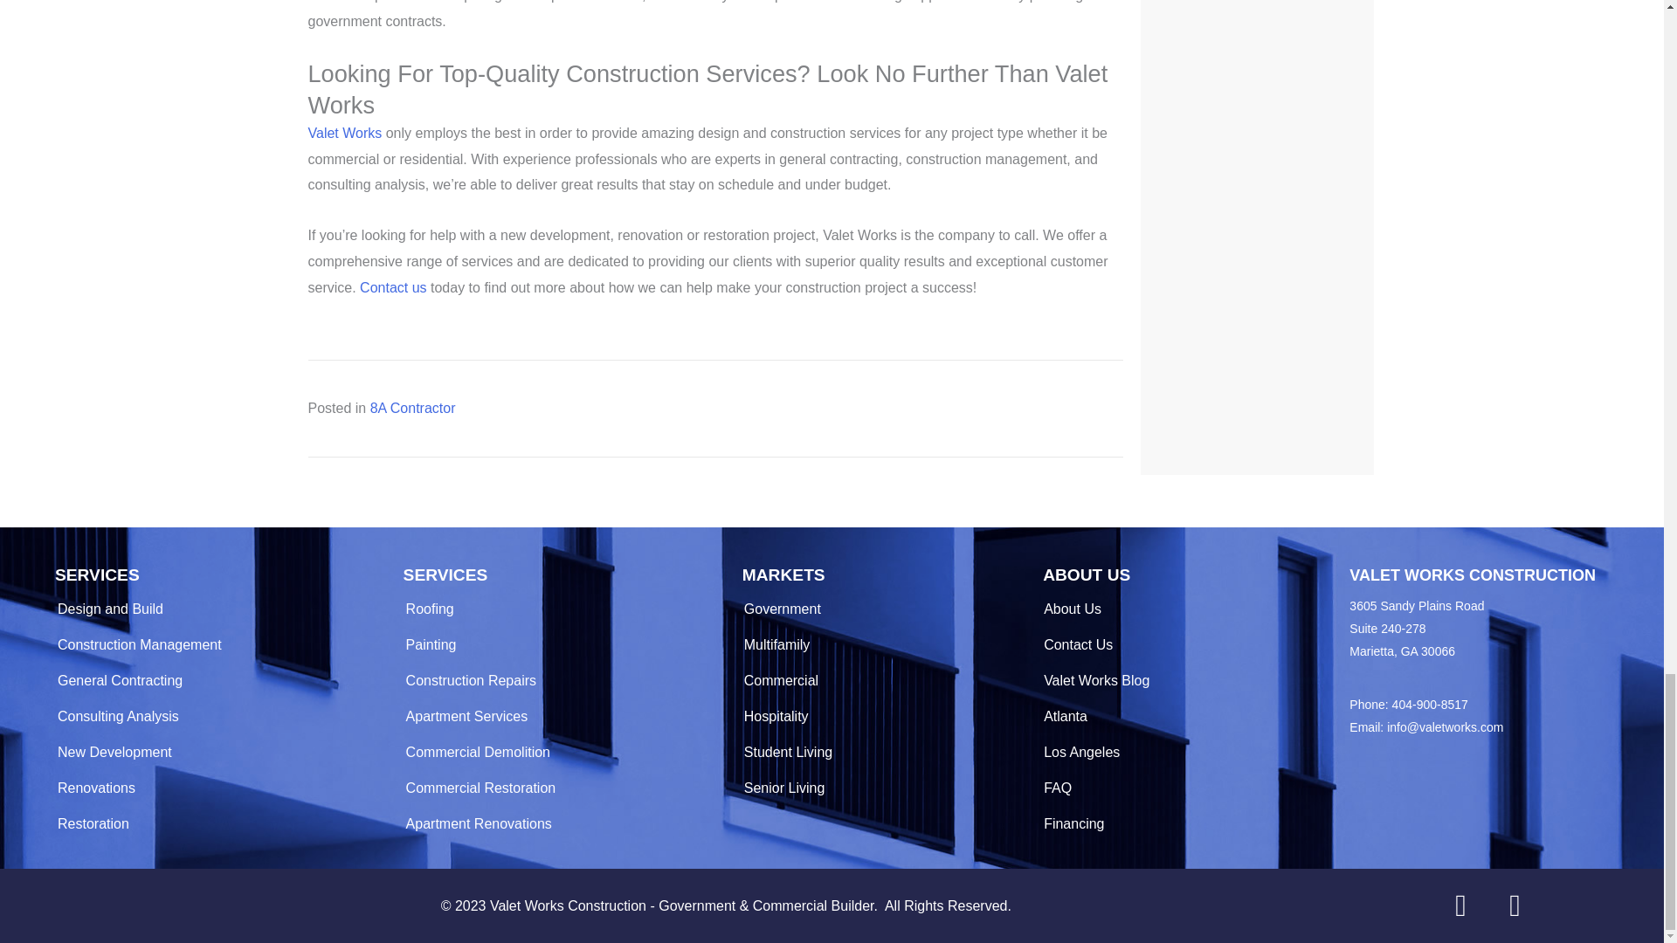  Describe the element at coordinates (393, 287) in the screenshot. I see `Contact us` at that location.